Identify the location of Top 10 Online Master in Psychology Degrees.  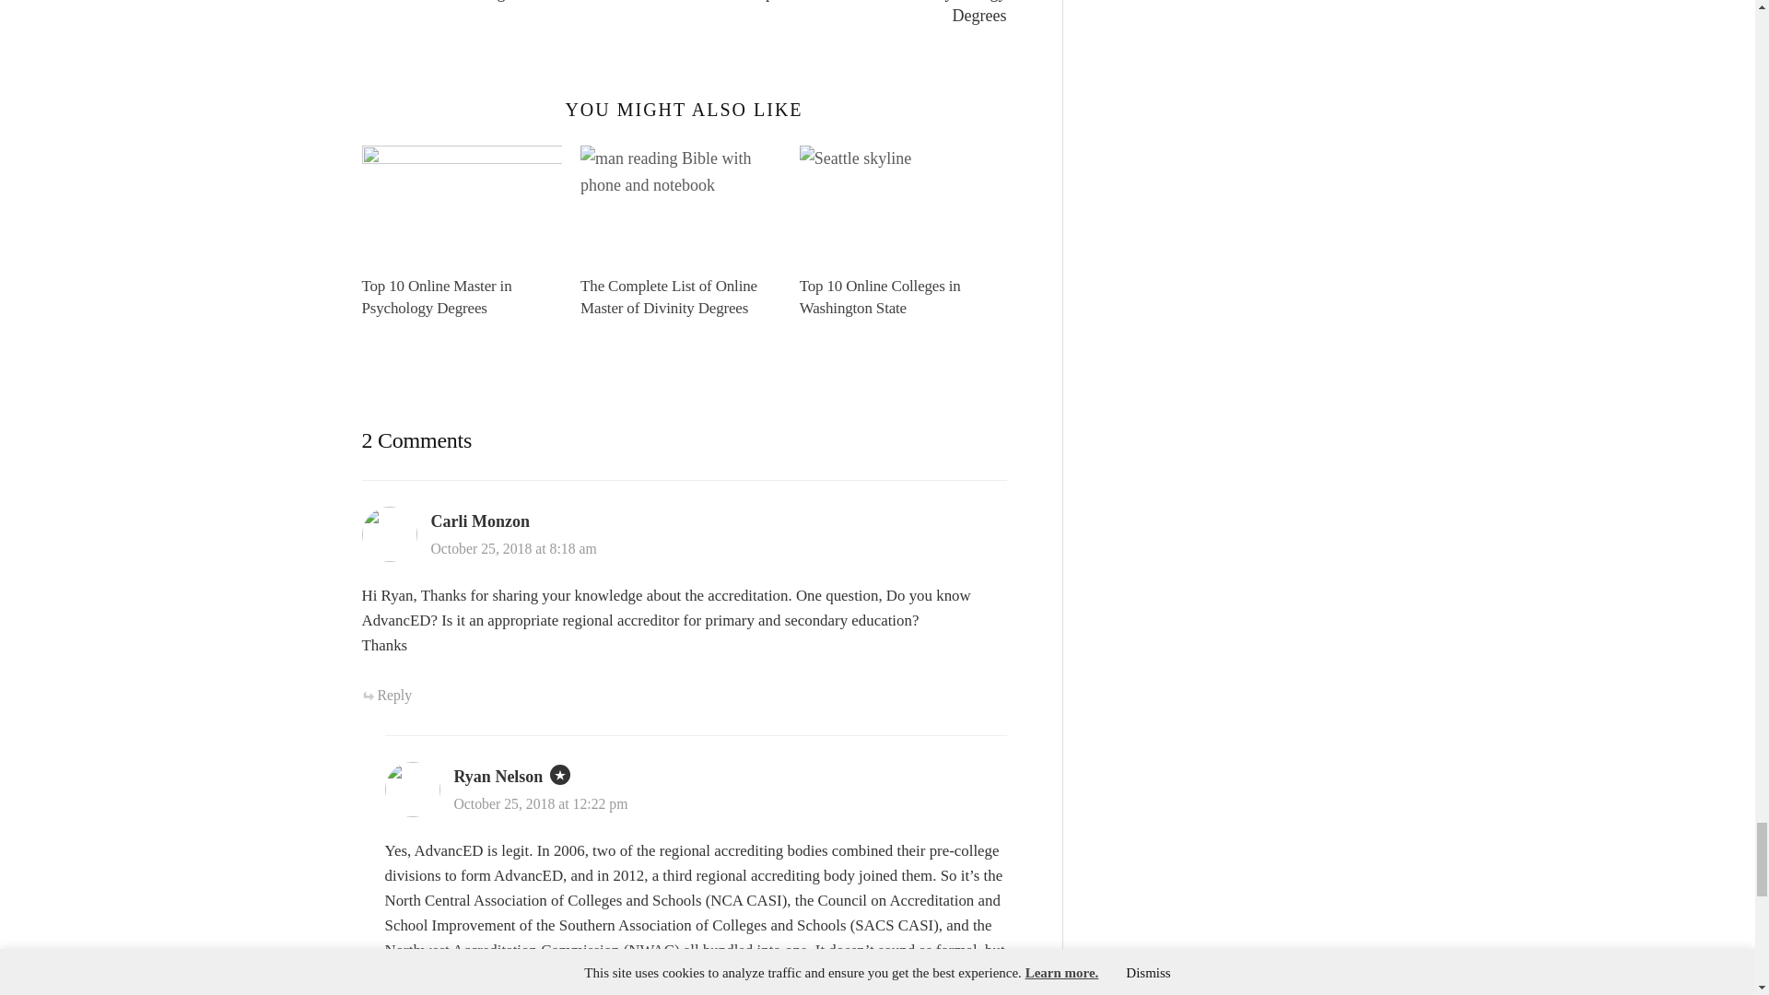
(461, 202).